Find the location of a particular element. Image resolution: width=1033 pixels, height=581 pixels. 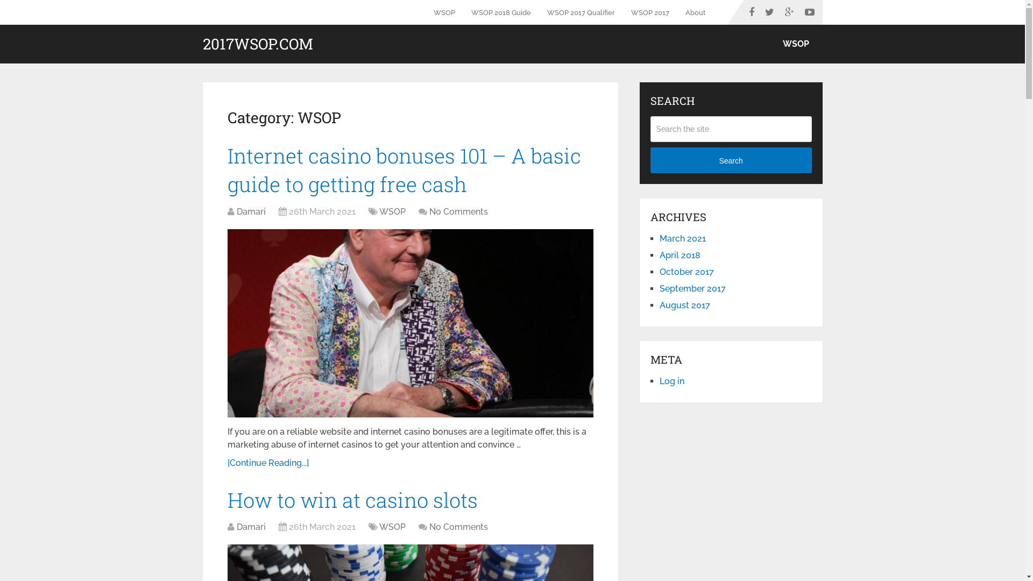

2017WSOP.COM is located at coordinates (257, 44).